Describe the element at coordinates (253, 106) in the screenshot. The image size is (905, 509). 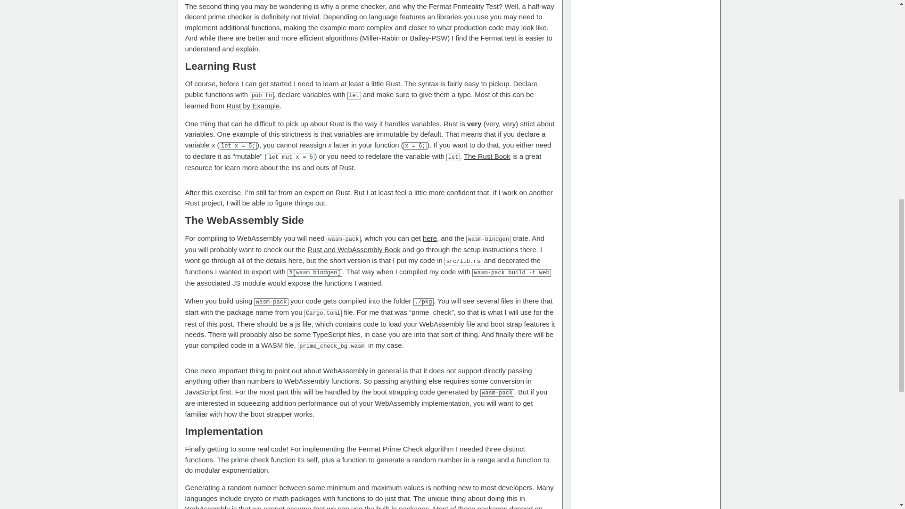
I see `Rust by Example` at that location.